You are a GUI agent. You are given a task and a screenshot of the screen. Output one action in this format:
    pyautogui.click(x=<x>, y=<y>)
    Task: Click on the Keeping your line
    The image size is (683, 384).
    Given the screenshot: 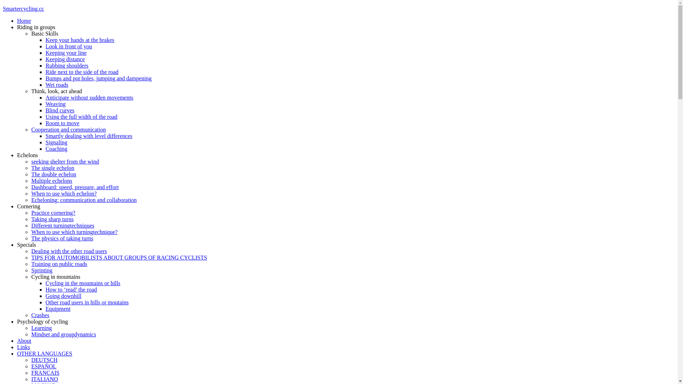 What is the action you would take?
    pyautogui.click(x=66, y=53)
    